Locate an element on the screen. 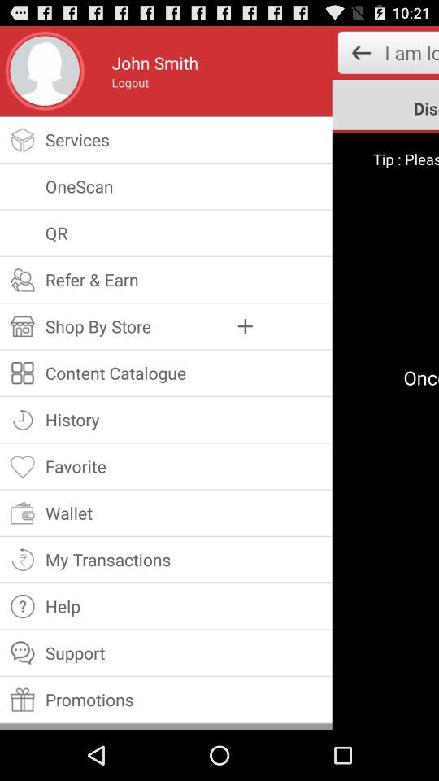 The height and width of the screenshot is (781, 439). select the symbol of refer  earn is located at coordinates (23, 279).